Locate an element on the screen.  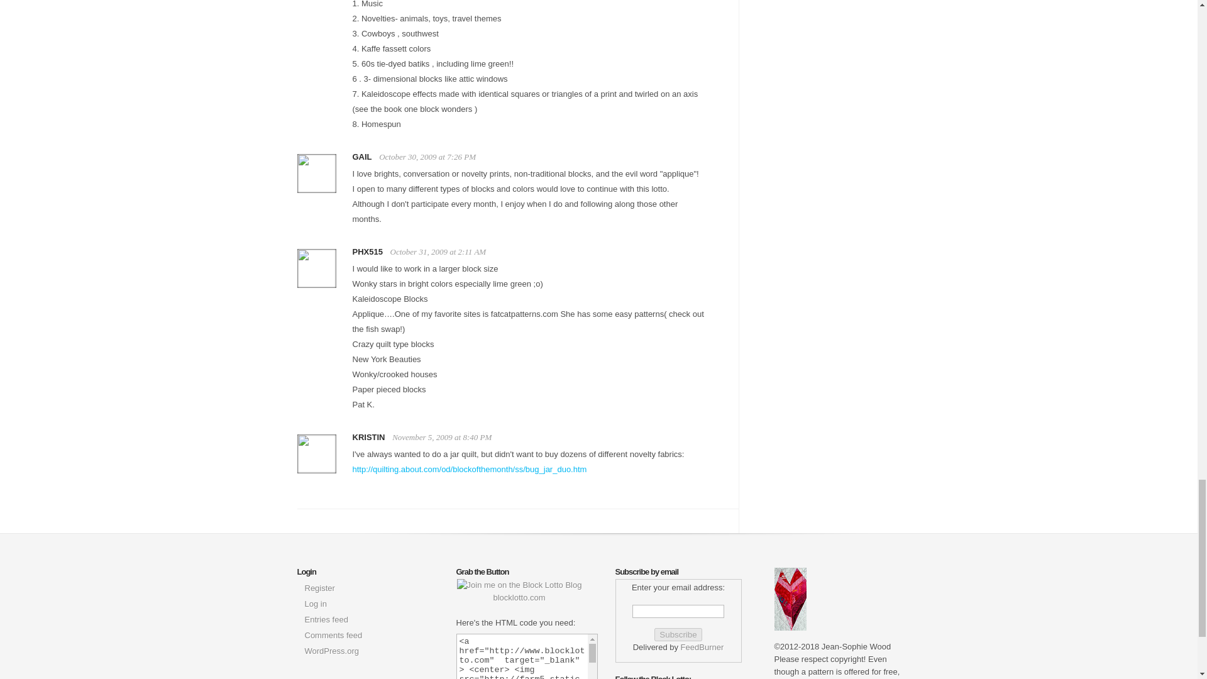
Comments feed is located at coordinates (333, 635).